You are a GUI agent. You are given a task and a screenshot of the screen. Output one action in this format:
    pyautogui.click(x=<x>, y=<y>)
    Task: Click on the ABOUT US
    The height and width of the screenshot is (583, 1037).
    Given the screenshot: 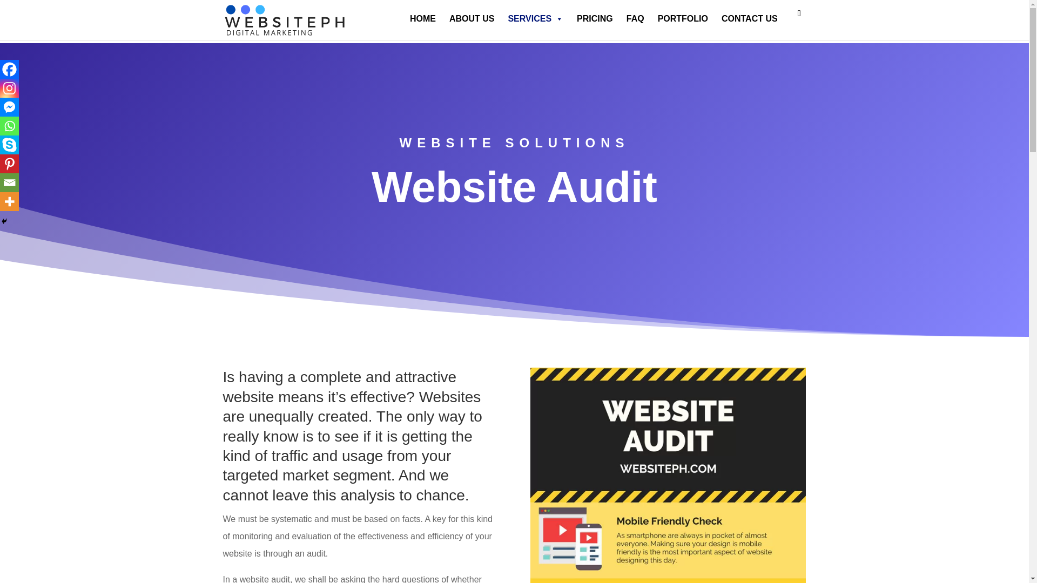 What is the action you would take?
    pyautogui.click(x=473, y=19)
    